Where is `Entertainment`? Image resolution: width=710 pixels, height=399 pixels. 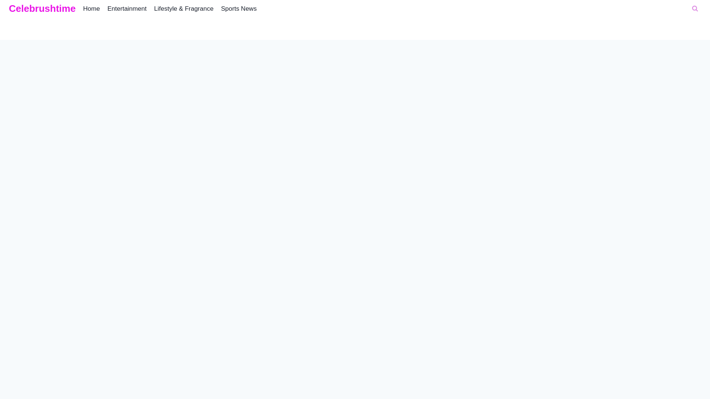
Entertainment is located at coordinates (126, 9).